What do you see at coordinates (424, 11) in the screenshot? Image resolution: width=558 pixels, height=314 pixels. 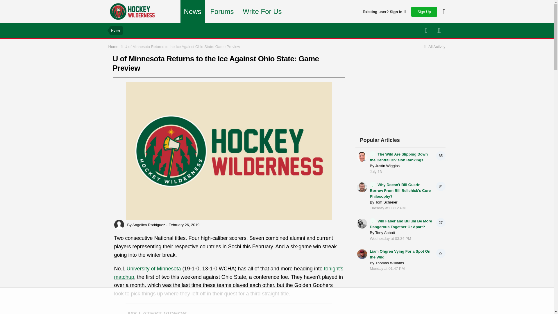 I see `Sign Up` at bounding box center [424, 11].